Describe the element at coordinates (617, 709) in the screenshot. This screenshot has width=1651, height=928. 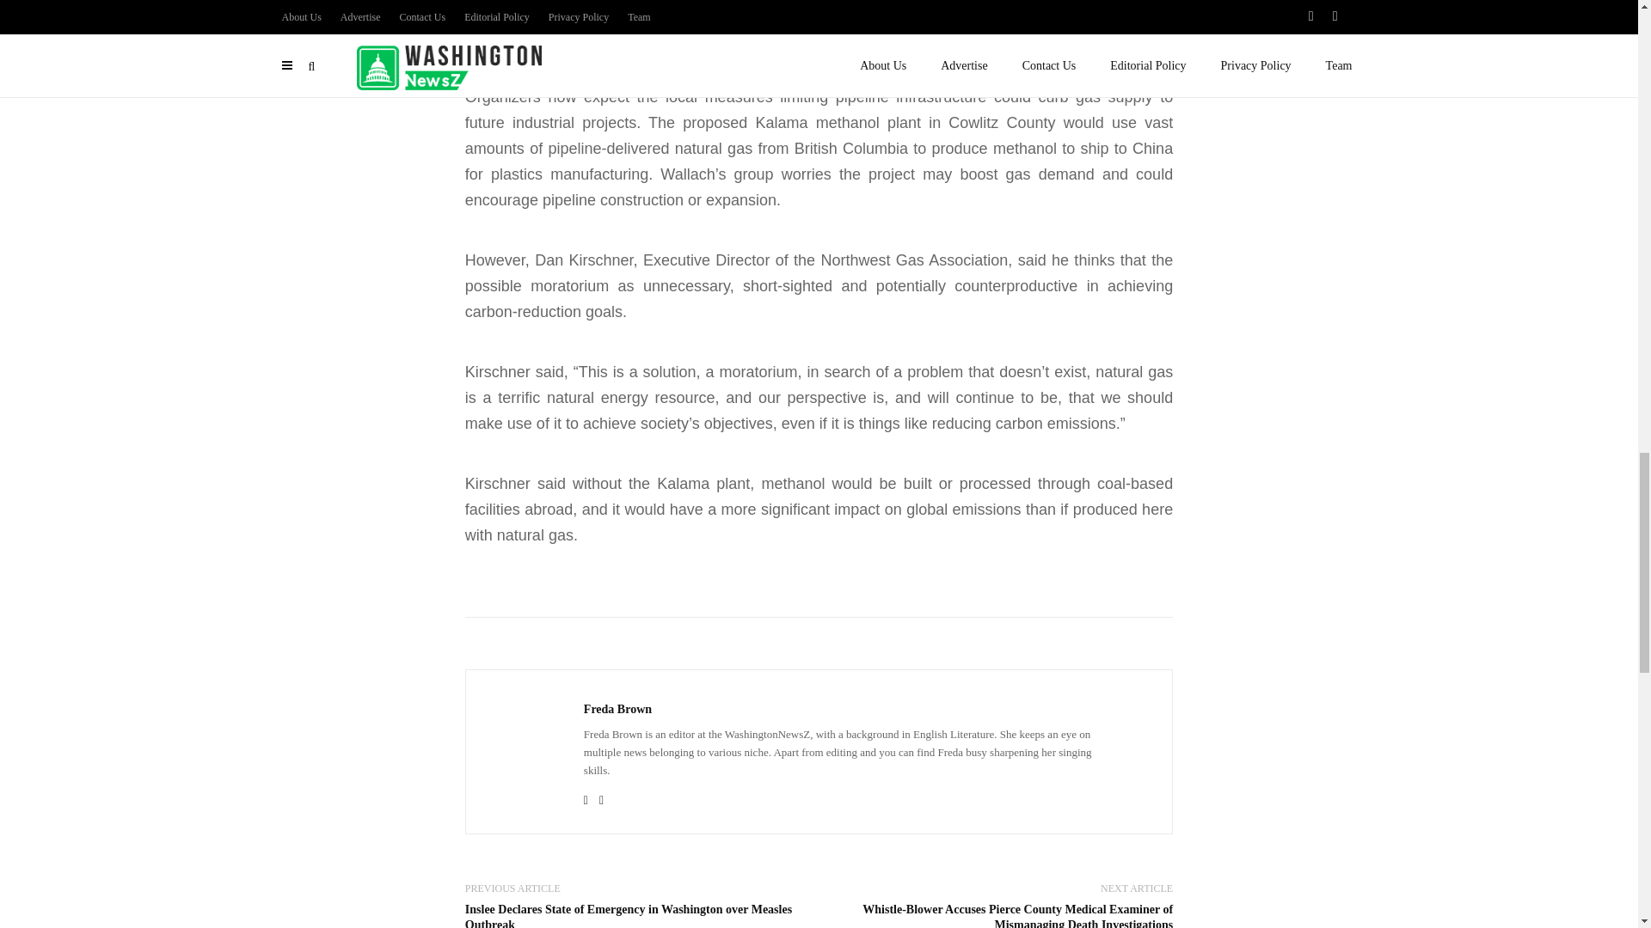
I see `Freda Brown` at that location.